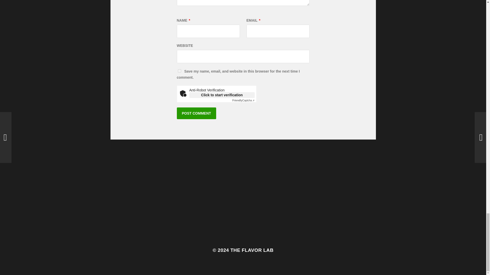  Describe the element at coordinates (196, 113) in the screenshot. I see `Post Comment` at that location.